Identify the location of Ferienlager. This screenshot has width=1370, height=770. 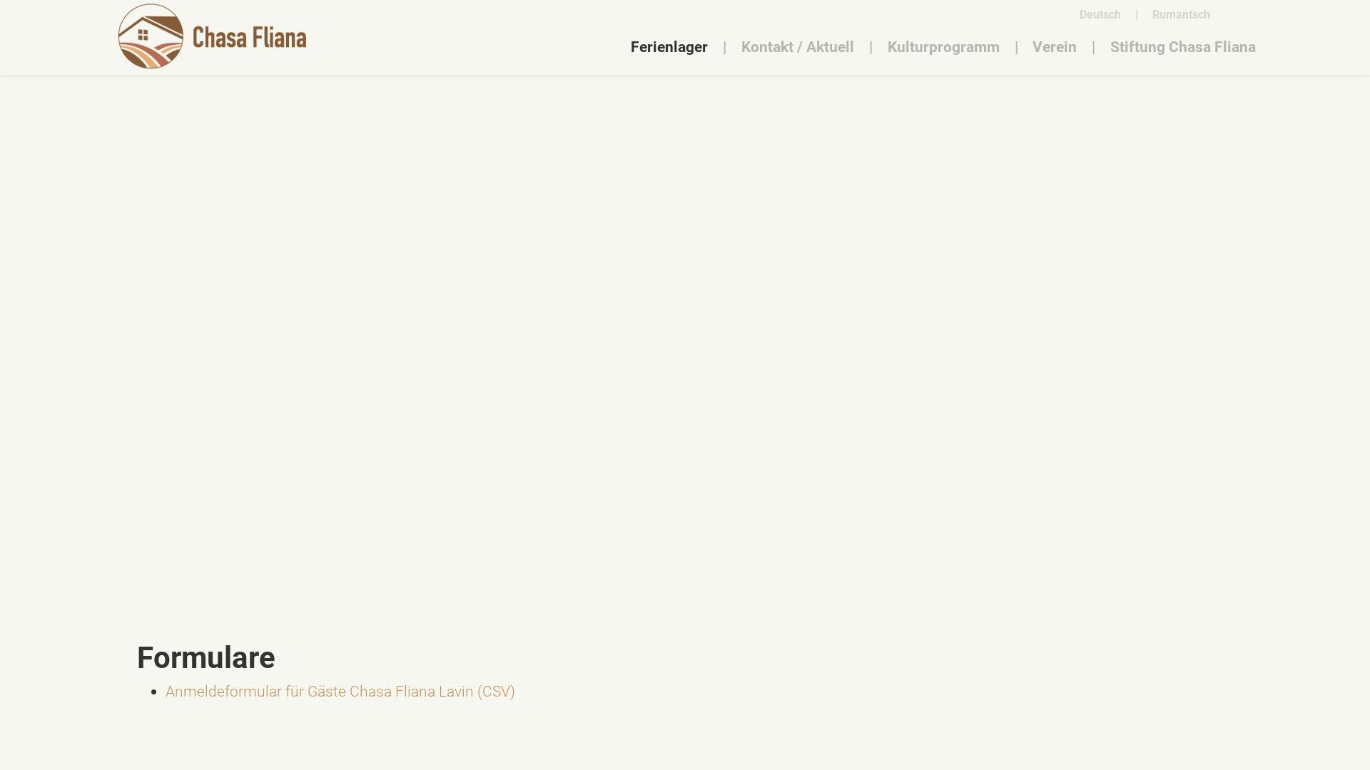
(669, 46).